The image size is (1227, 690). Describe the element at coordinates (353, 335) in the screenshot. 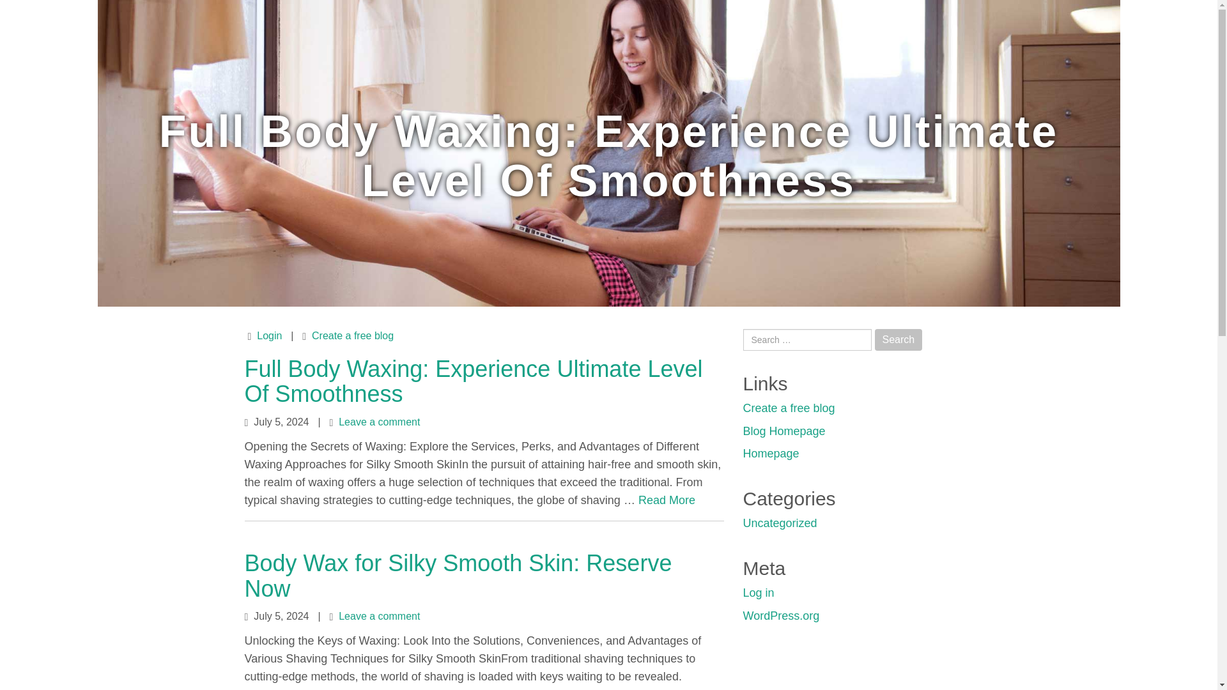

I see `Create a free blog` at that location.